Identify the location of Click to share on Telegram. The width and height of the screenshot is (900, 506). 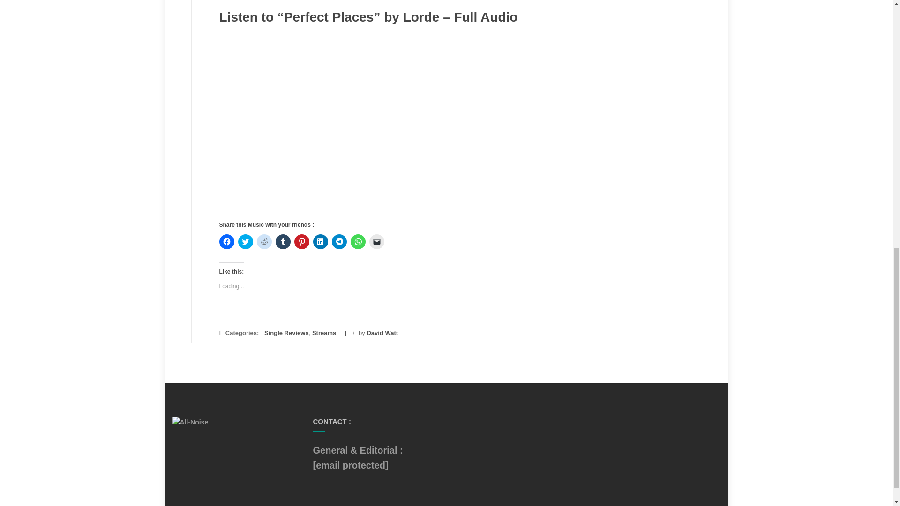
(339, 242).